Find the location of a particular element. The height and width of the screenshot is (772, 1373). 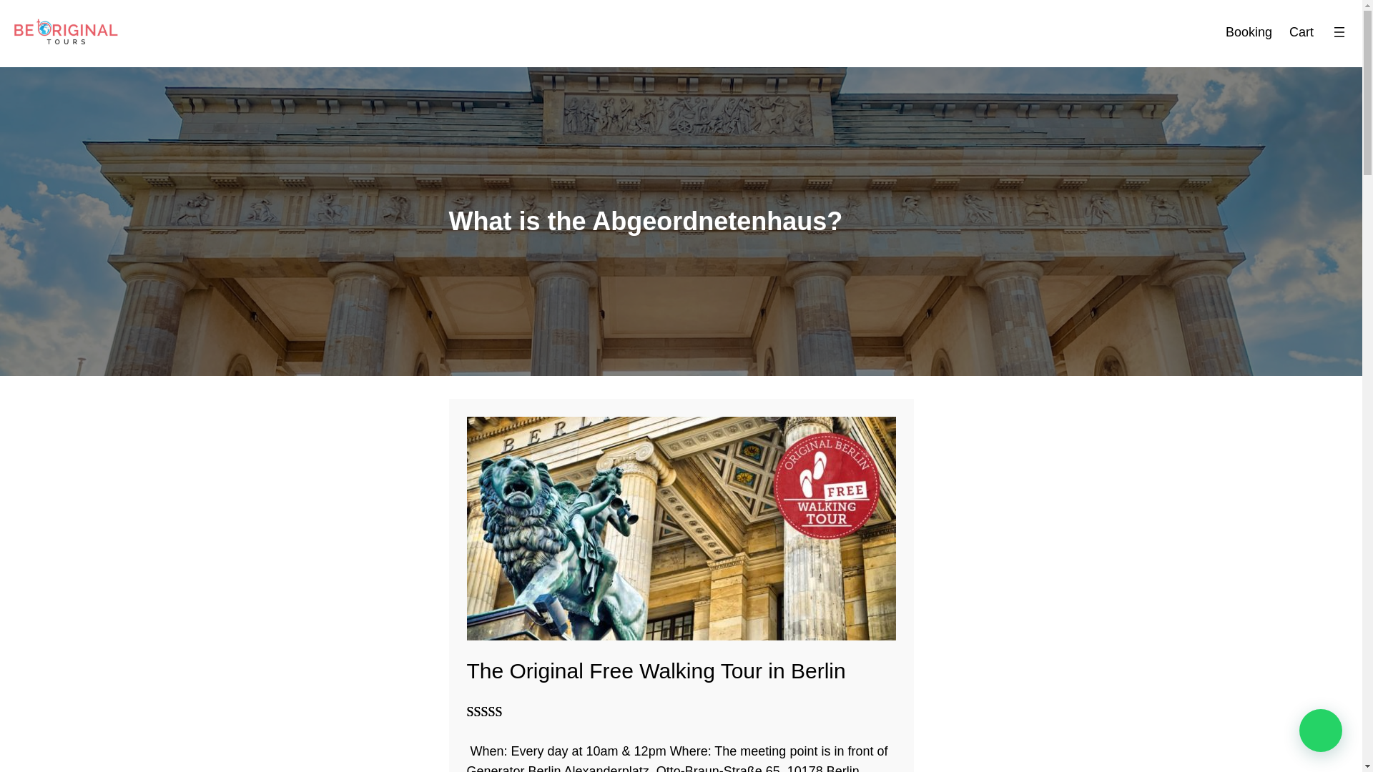

The Original Free Walking Tour in Berlin is located at coordinates (656, 670).